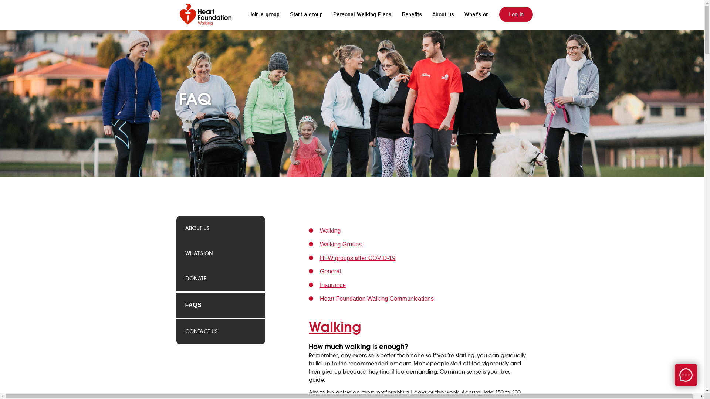 This screenshot has width=710, height=399. Describe the element at coordinates (358, 258) in the screenshot. I see `HFW groups after COVID-19` at that location.